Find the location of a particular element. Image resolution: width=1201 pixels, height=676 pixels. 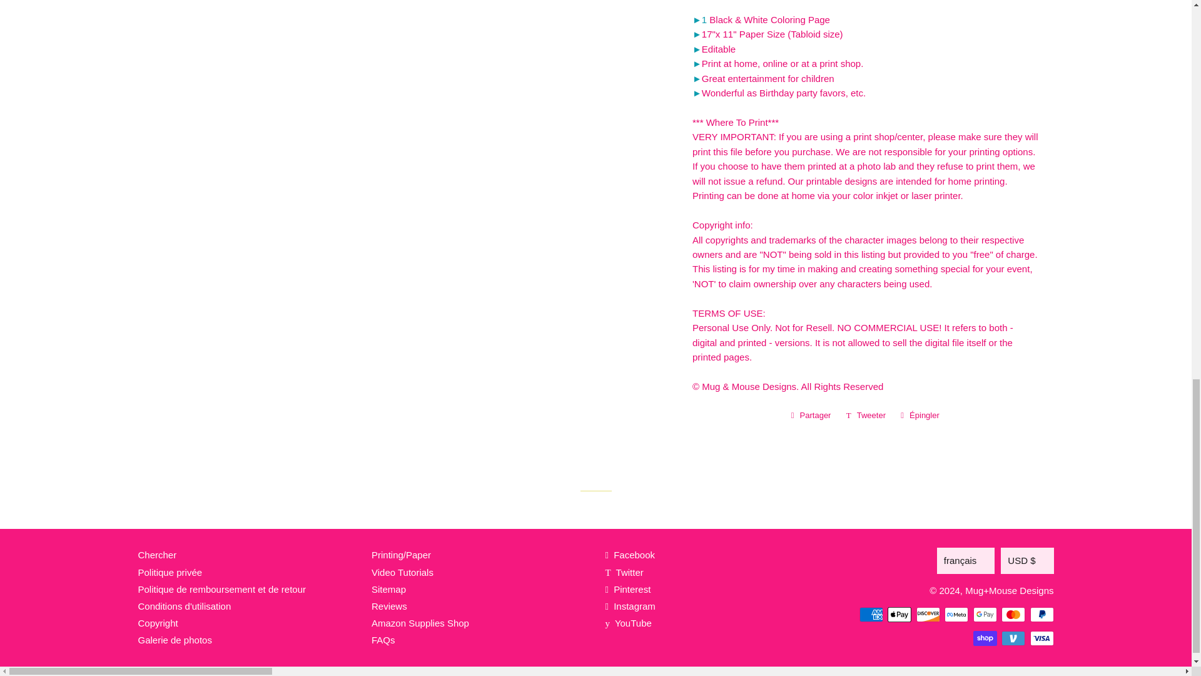

Tweeter sur Twitter is located at coordinates (866, 416).